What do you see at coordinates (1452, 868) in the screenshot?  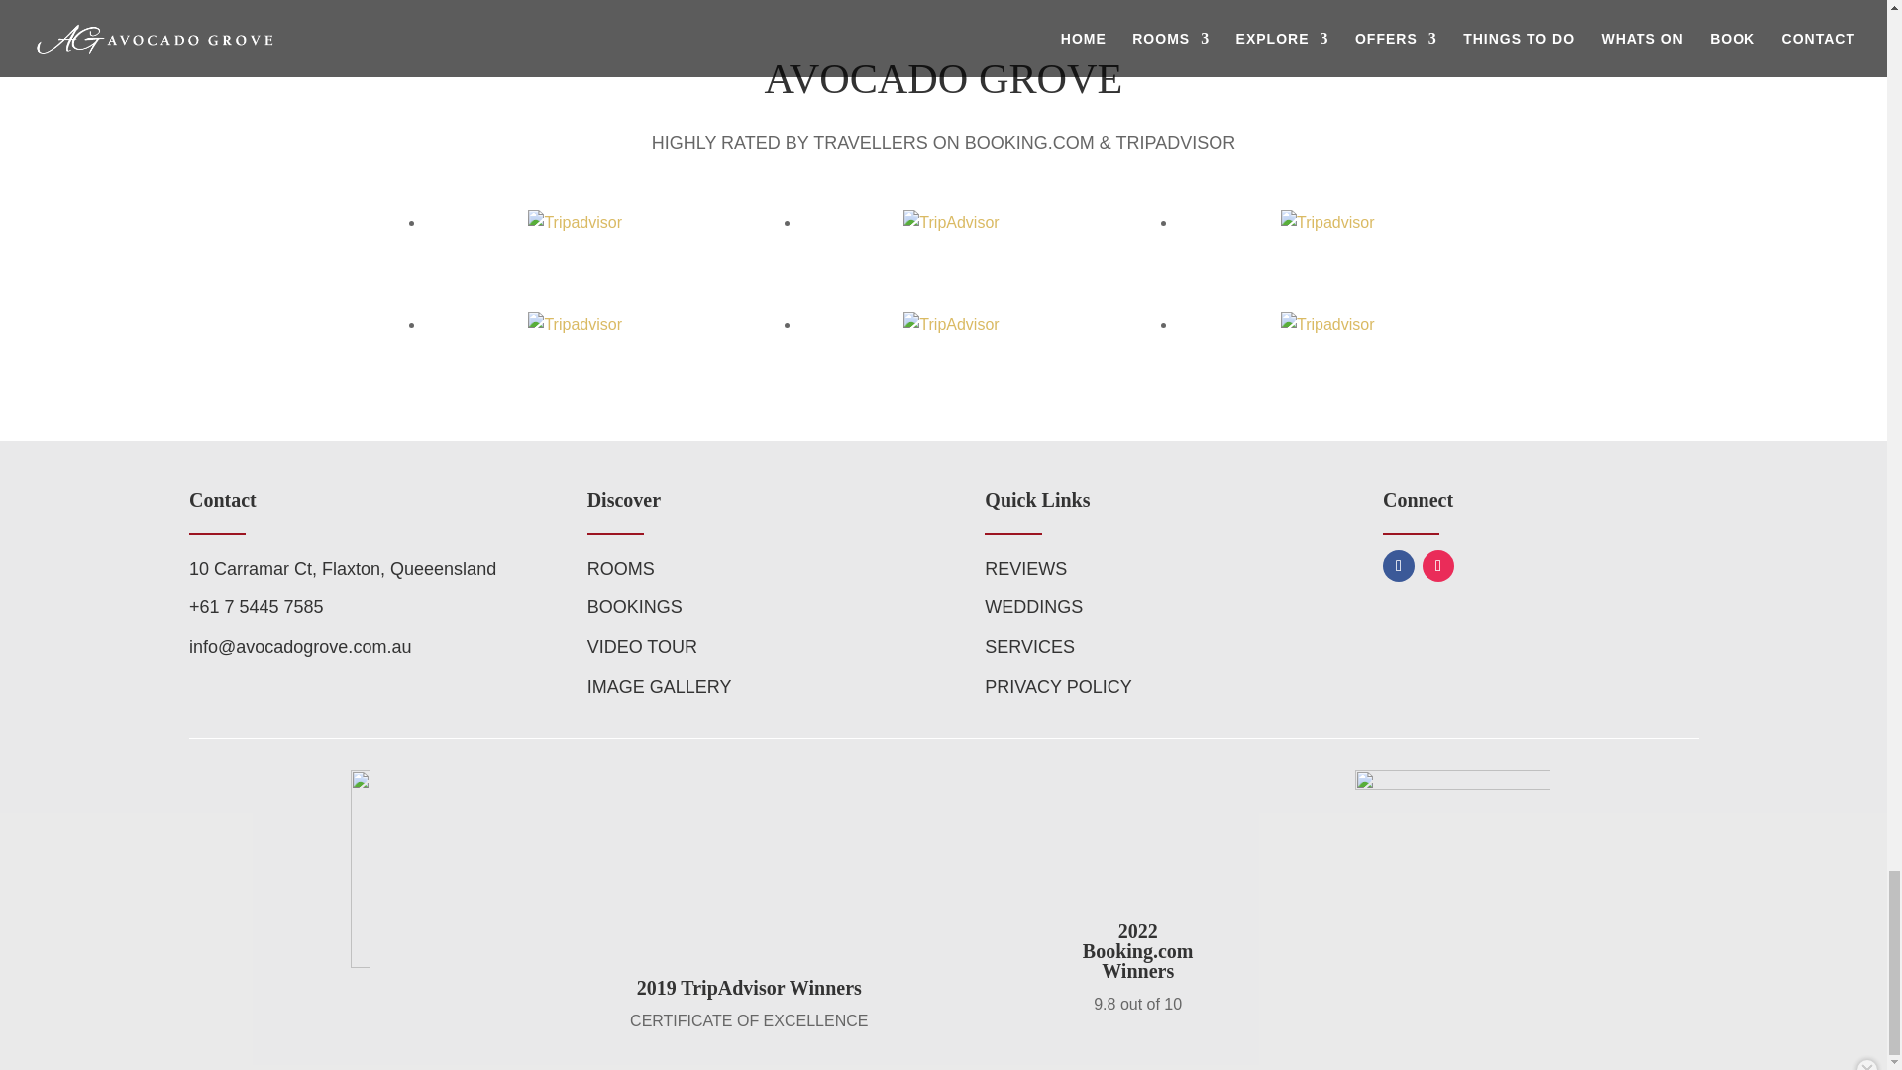 I see `BOQE-Stamp-2022` at bounding box center [1452, 868].